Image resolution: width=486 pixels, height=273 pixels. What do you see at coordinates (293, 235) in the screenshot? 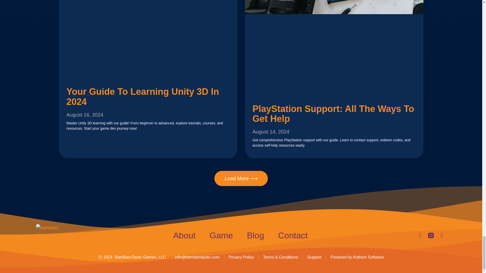
I see `Contact` at bounding box center [293, 235].